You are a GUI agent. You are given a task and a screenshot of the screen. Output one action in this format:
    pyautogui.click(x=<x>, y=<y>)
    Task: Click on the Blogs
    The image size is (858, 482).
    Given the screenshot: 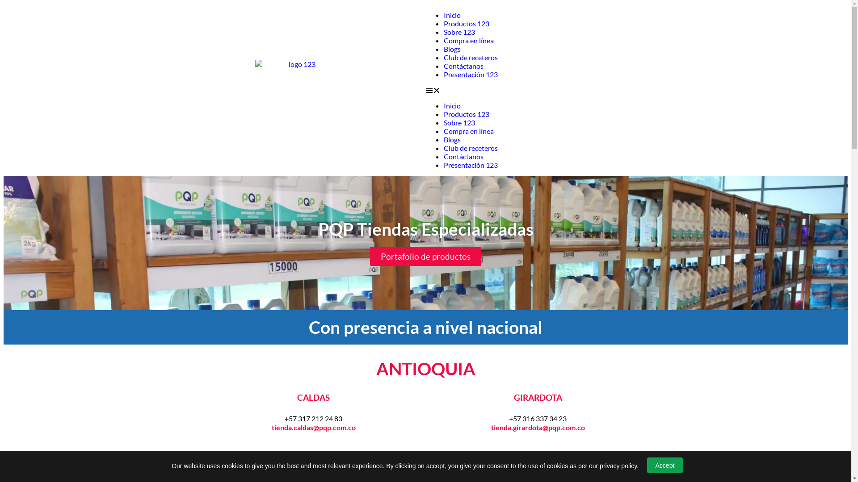 What is the action you would take?
    pyautogui.click(x=452, y=139)
    